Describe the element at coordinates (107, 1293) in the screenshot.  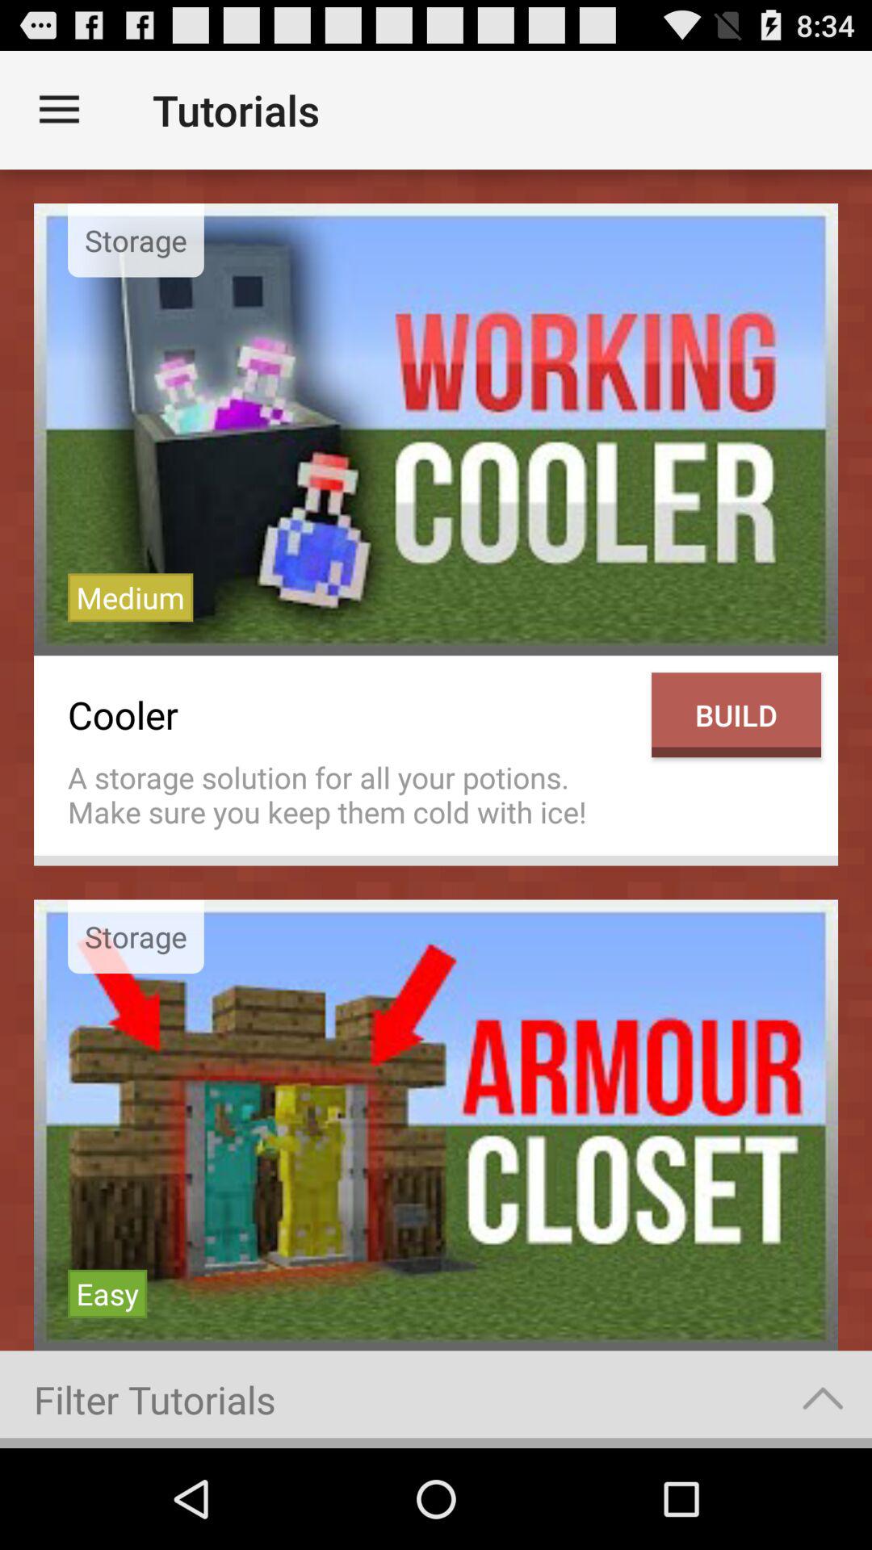
I see `press the easy icon` at that location.